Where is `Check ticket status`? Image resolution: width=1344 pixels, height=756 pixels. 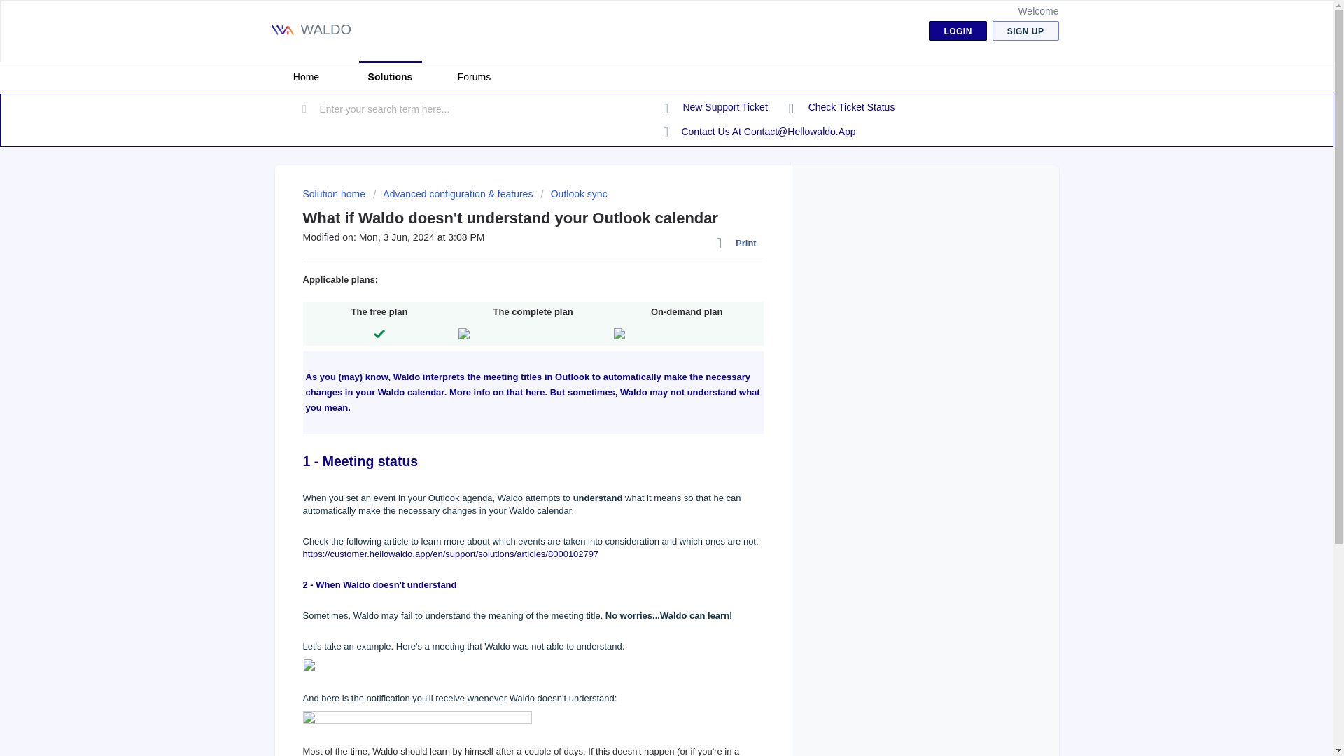
Check ticket status is located at coordinates (841, 108).